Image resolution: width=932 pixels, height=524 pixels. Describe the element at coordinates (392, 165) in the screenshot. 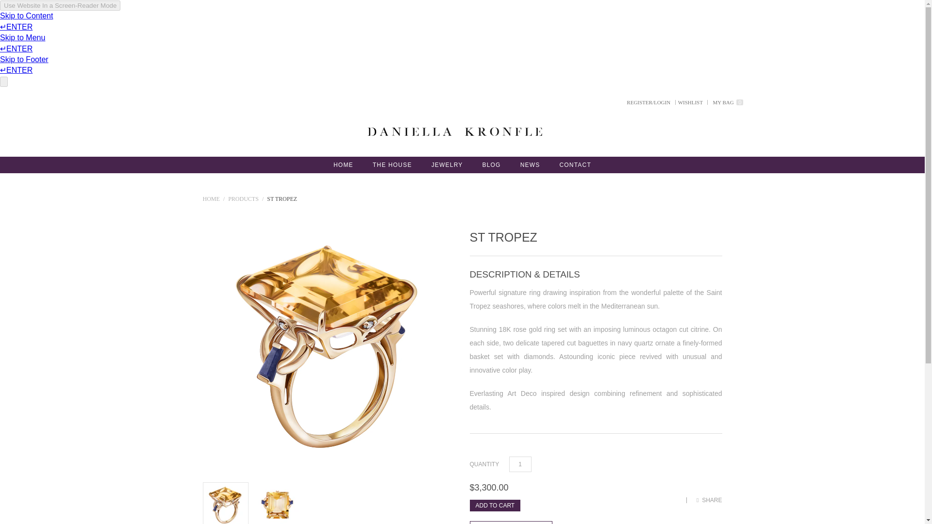

I see `THE HOUSE` at that location.